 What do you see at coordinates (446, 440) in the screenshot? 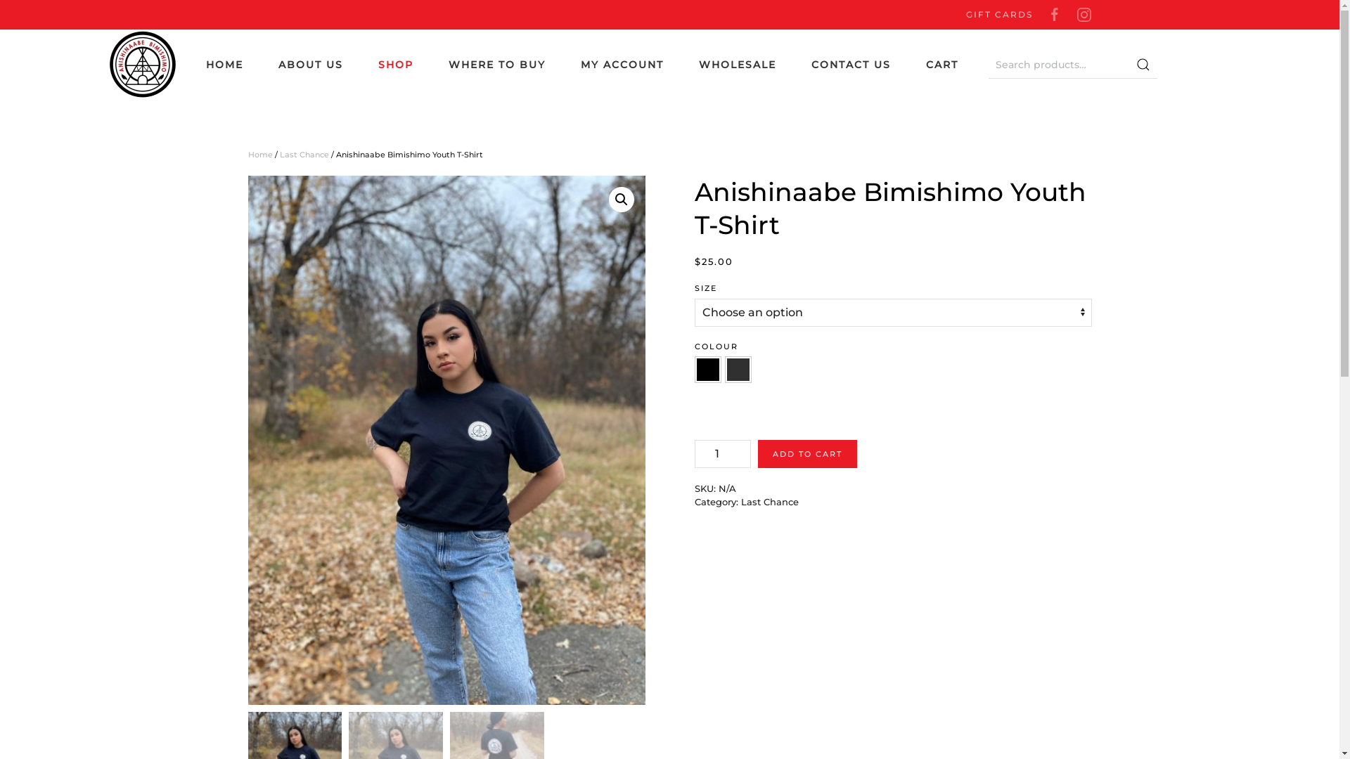
I see `120509459_2701455120128667_7895834955048815972_n` at bounding box center [446, 440].